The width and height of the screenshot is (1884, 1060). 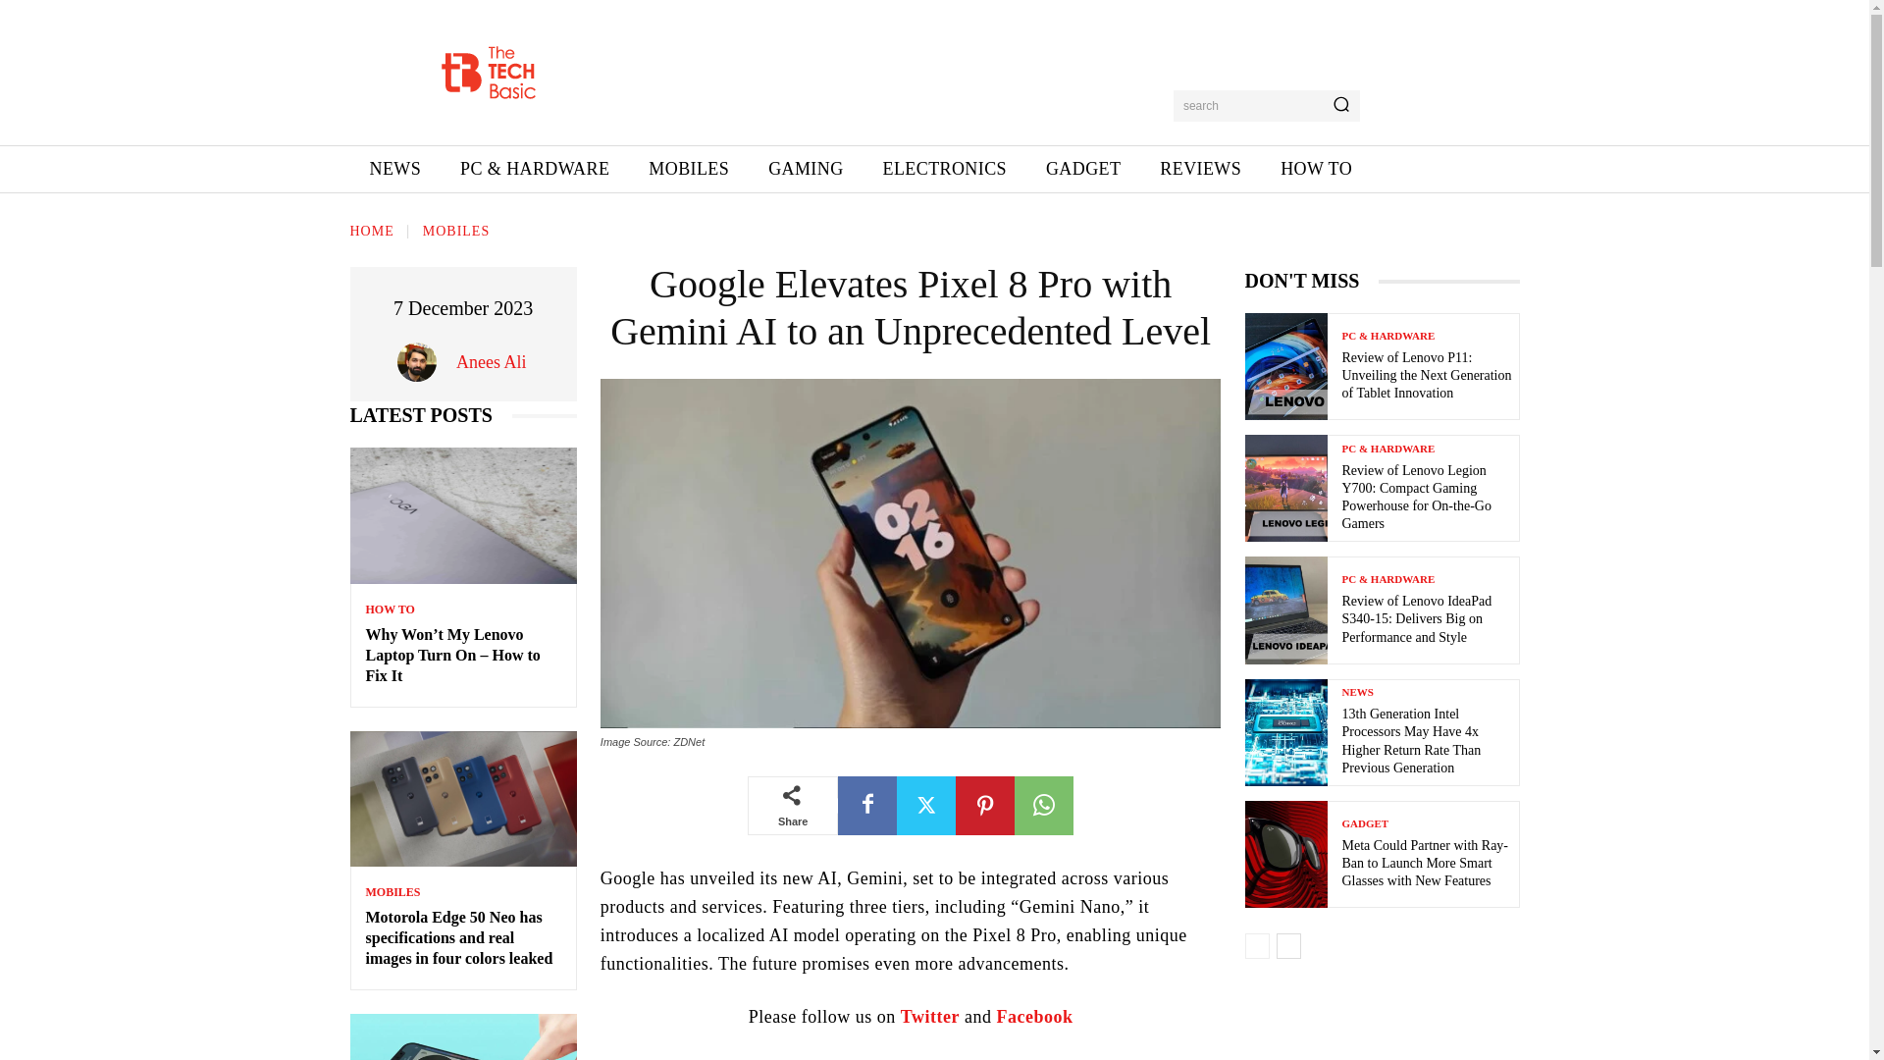 I want to click on ELECTRONICS, so click(x=944, y=169).